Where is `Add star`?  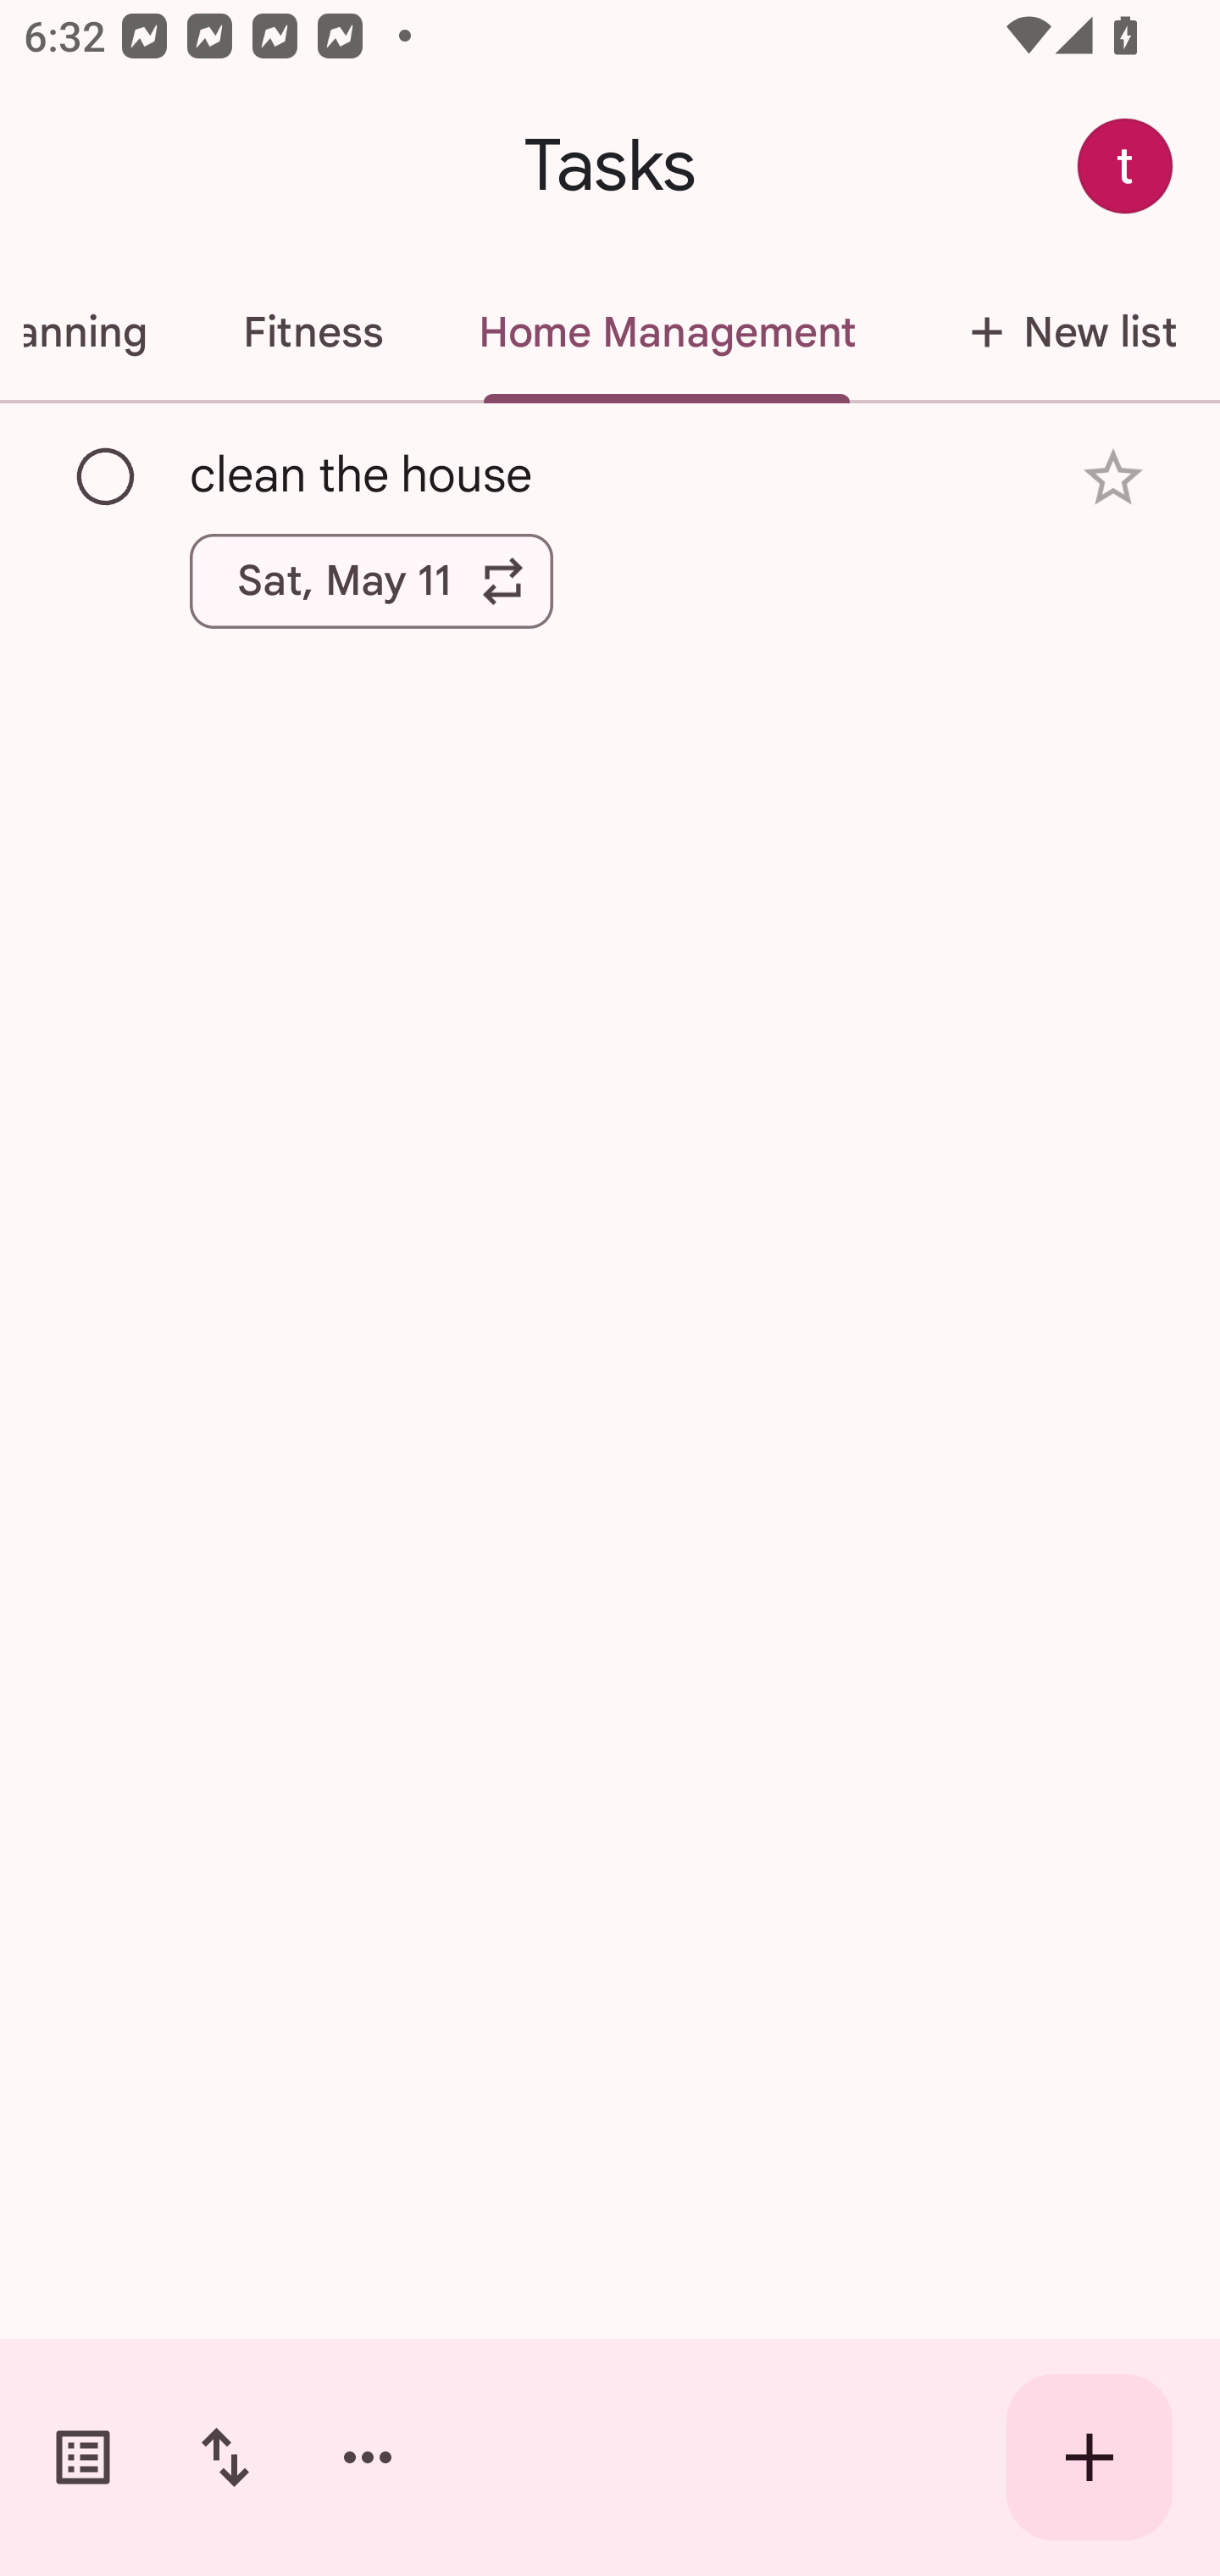
Add star is located at coordinates (1113, 478).